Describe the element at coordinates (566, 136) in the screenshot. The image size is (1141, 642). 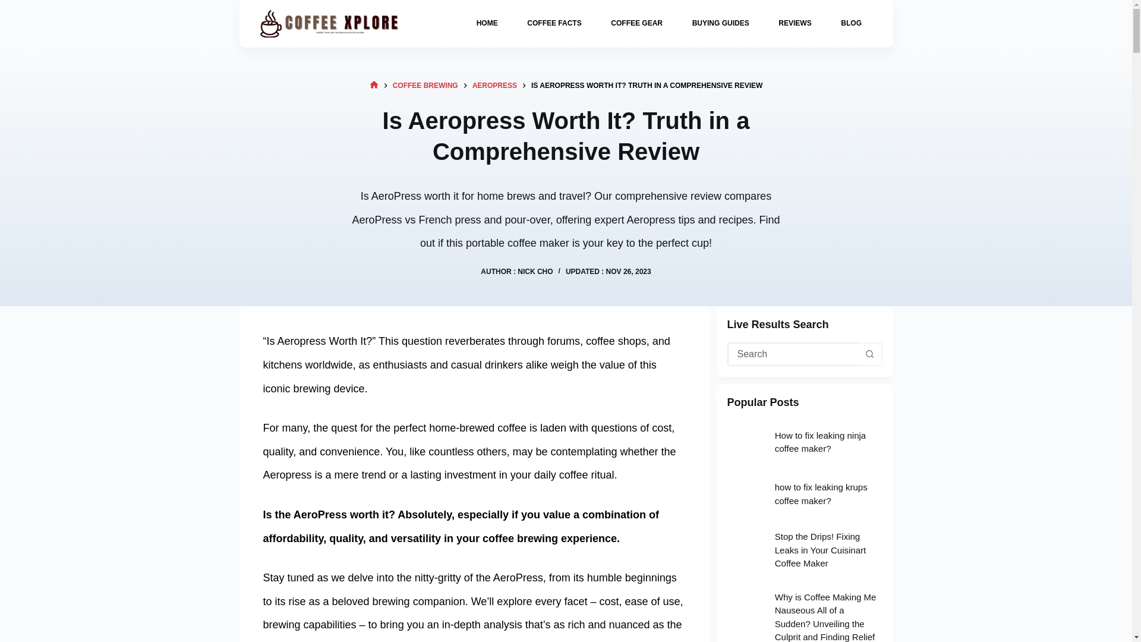
I see `Is Aeropress Worth It? Truth in a Comprehensive Review` at that location.